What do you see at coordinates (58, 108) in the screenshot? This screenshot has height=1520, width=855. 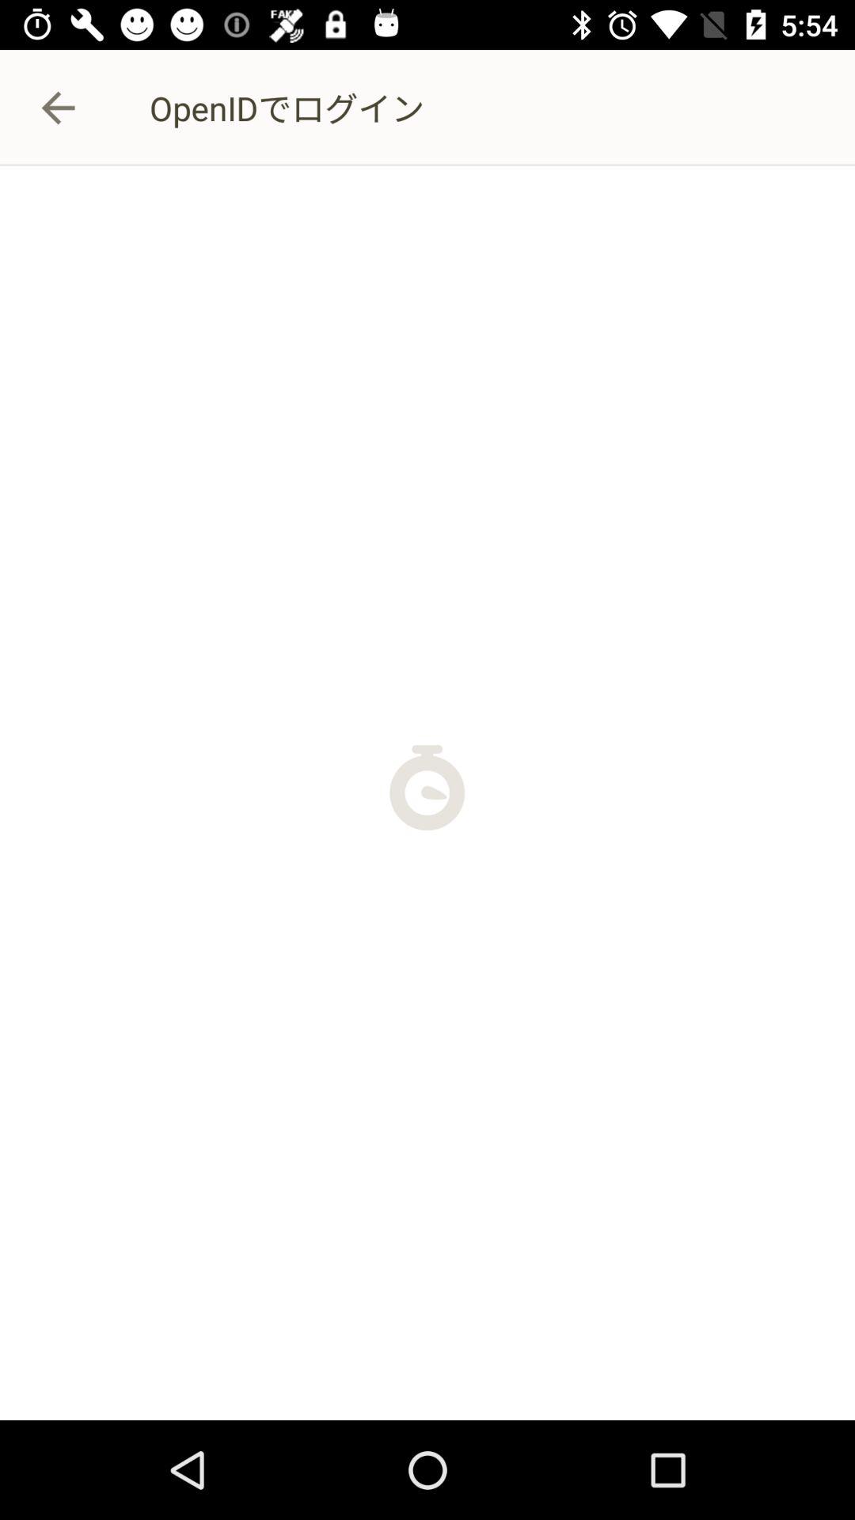 I see `tap icon at the top left corner` at bounding box center [58, 108].